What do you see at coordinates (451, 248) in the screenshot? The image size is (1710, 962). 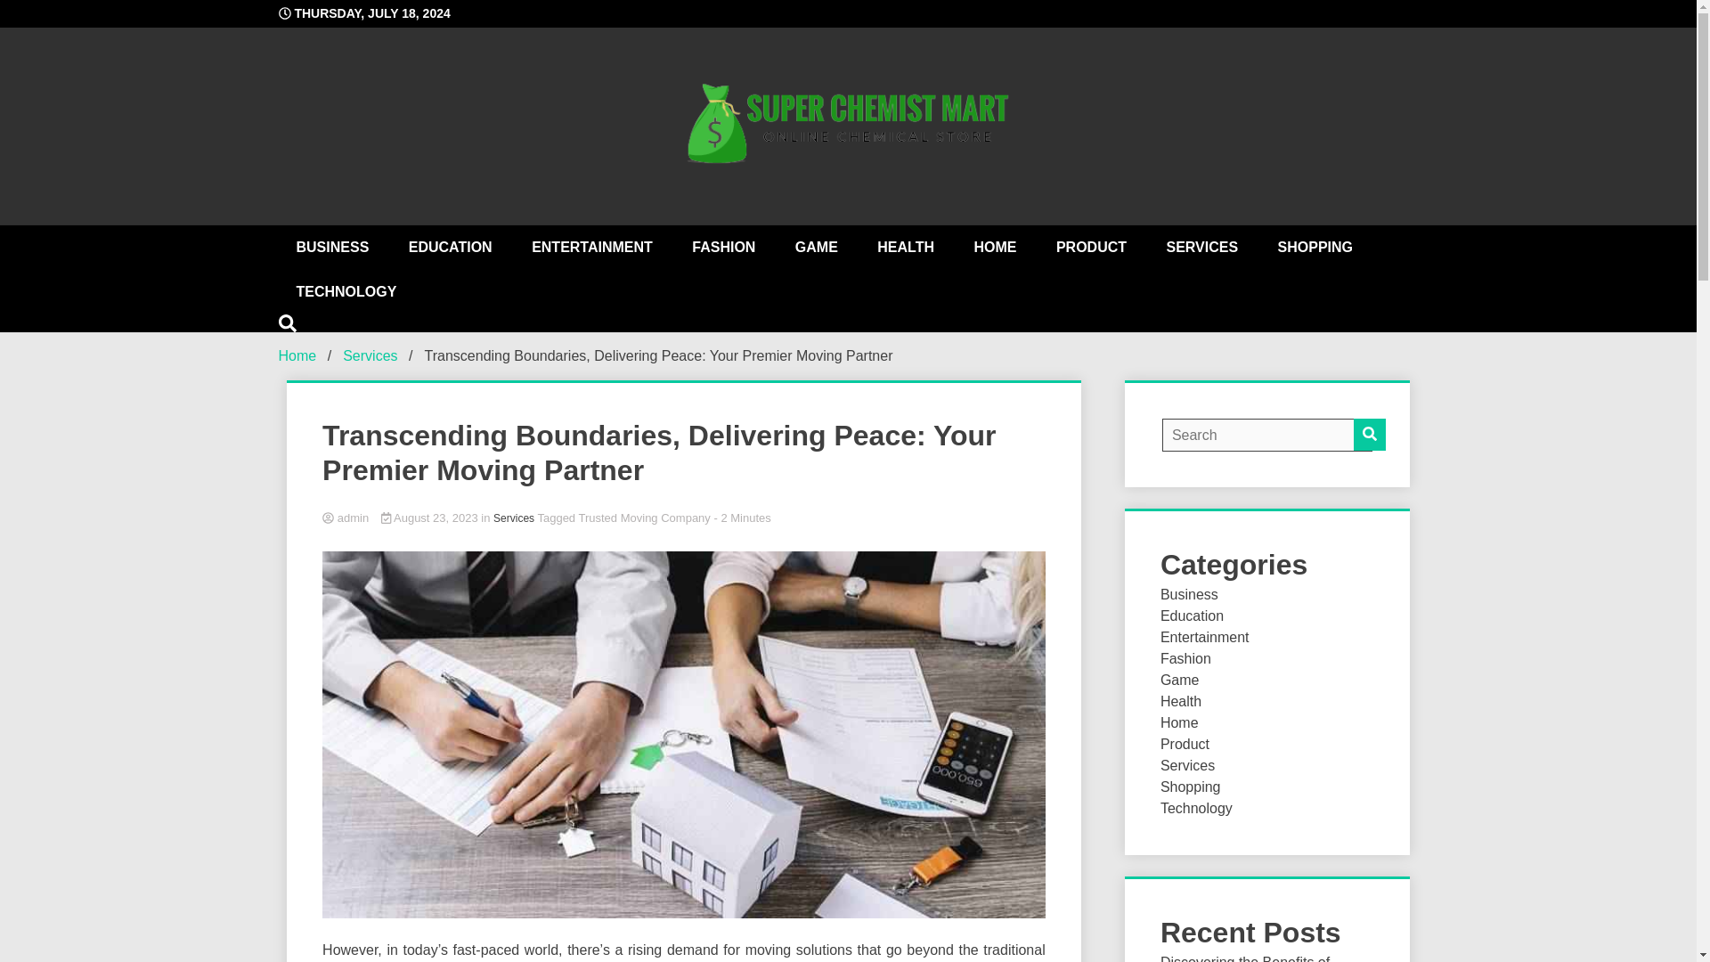 I see `EDUCATION` at bounding box center [451, 248].